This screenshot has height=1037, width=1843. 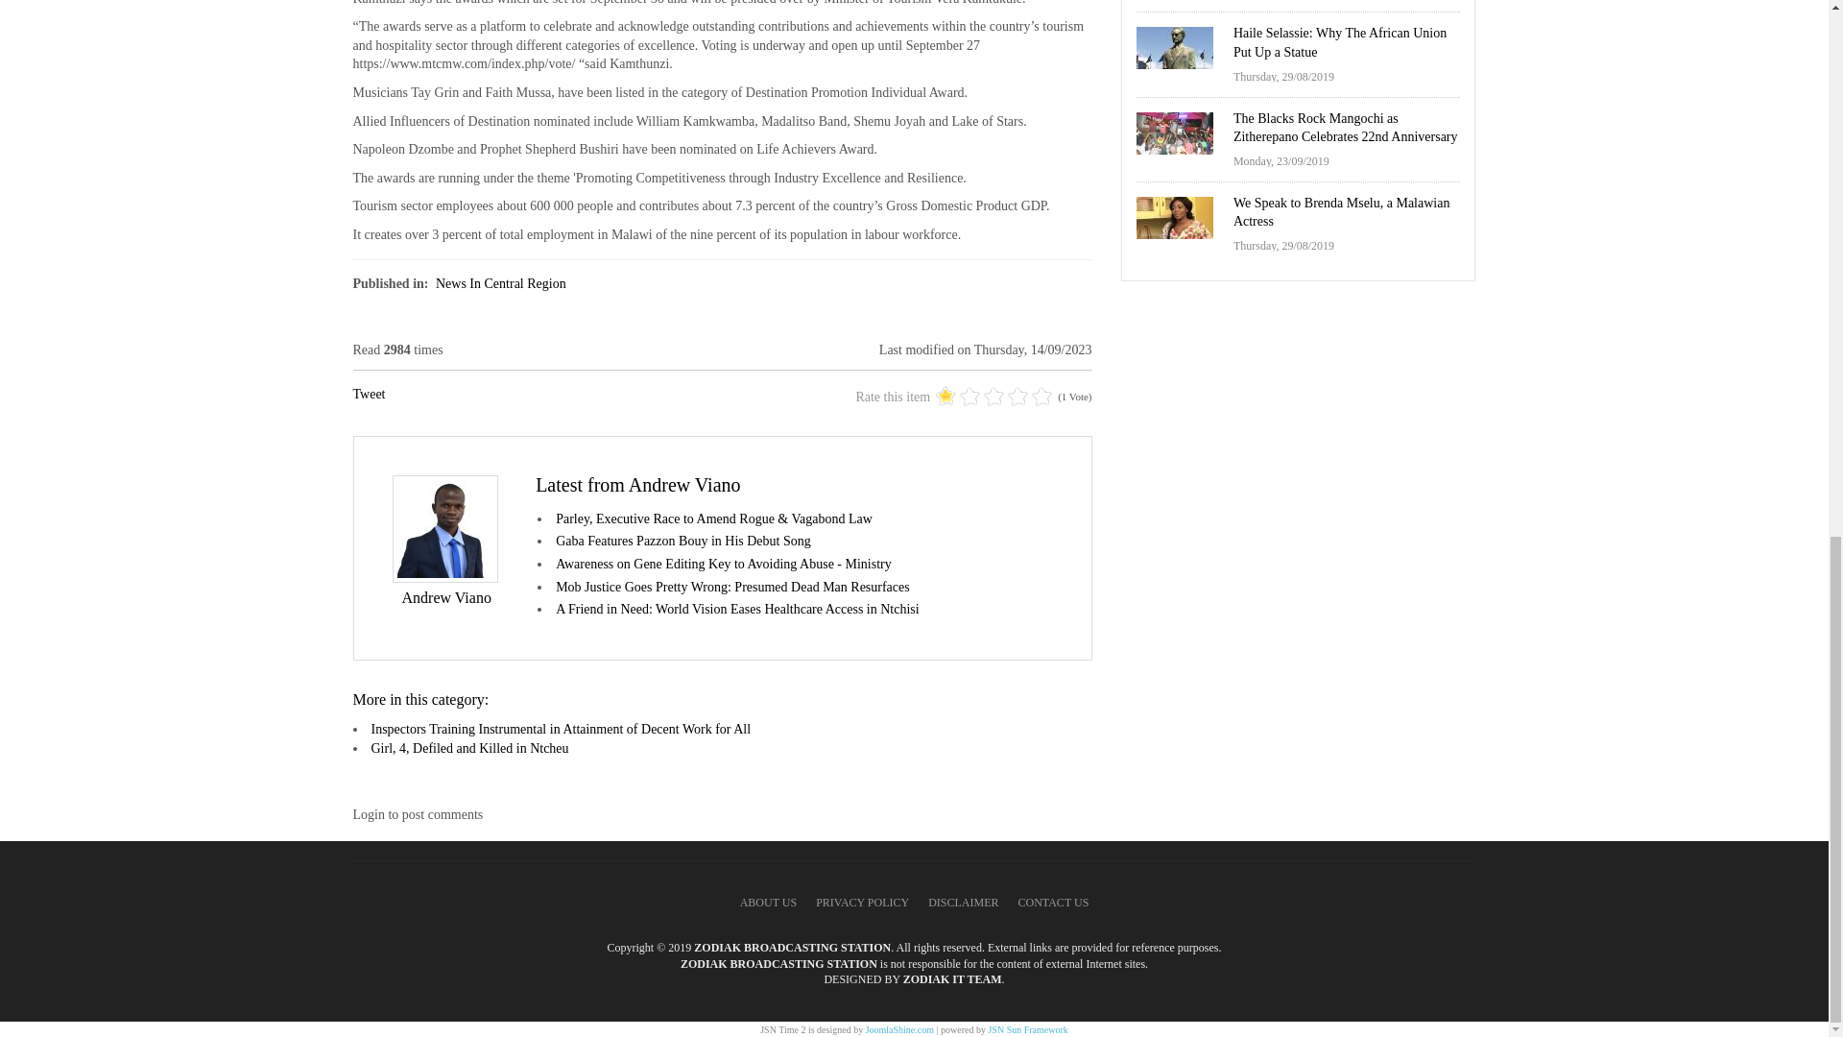 I want to click on News In Central Region, so click(x=500, y=284).